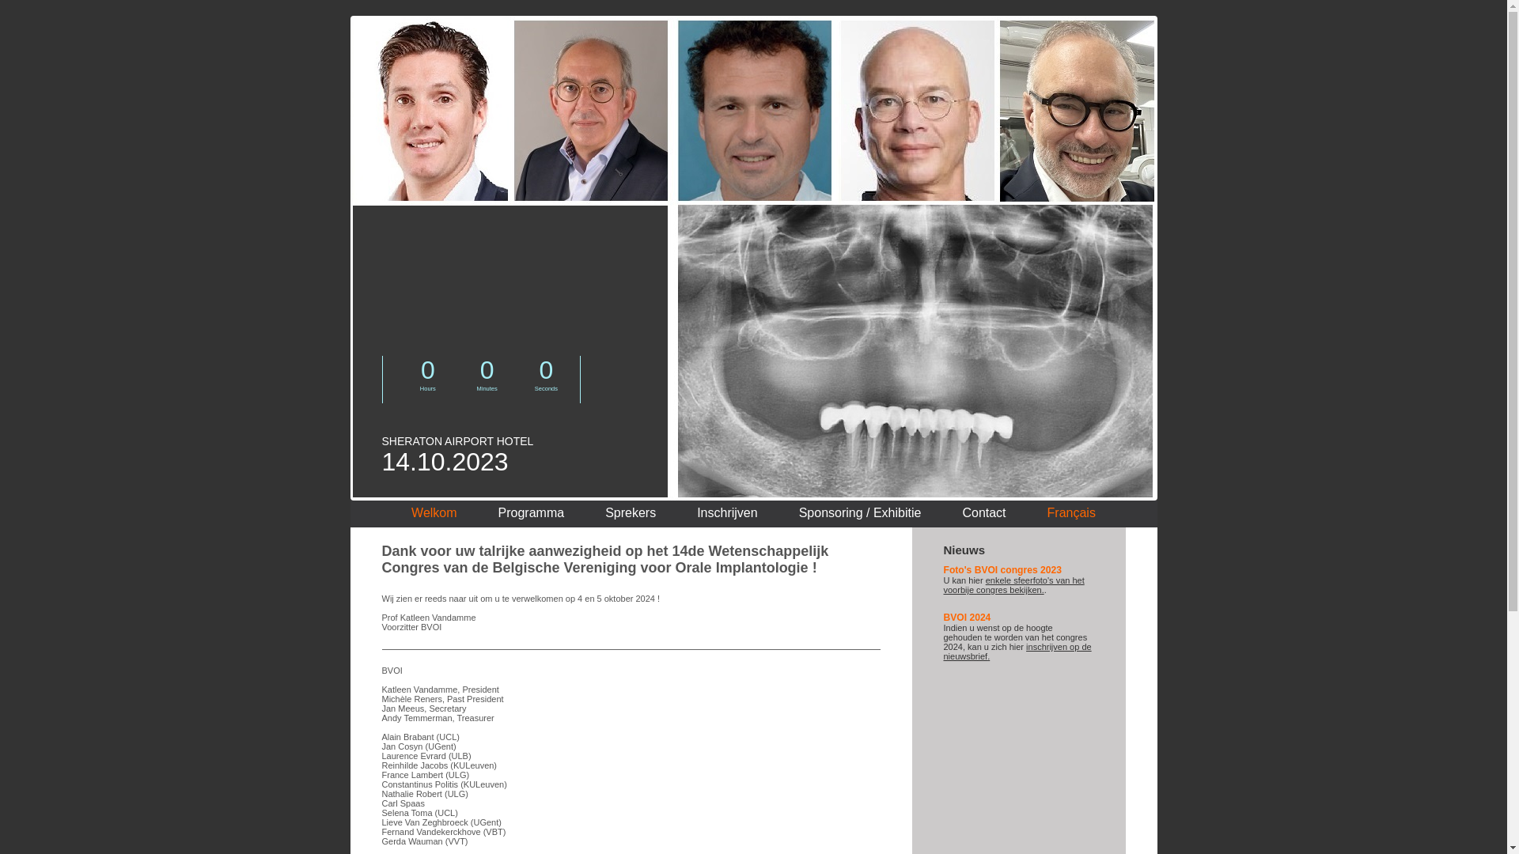 The image size is (1519, 854). I want to click on Contact, so click(984, 512).